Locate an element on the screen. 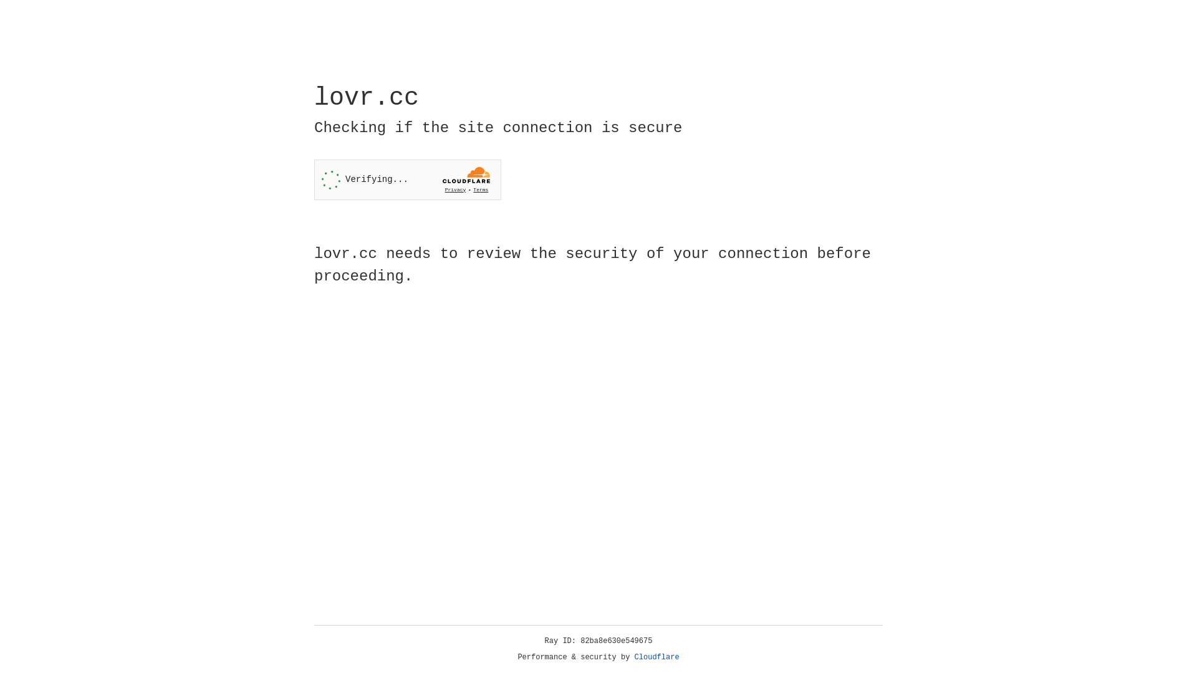 This screenshot has width=1197, height=673. Widget containing a Cloudflare security challenge is located at coordinates (408, 179).